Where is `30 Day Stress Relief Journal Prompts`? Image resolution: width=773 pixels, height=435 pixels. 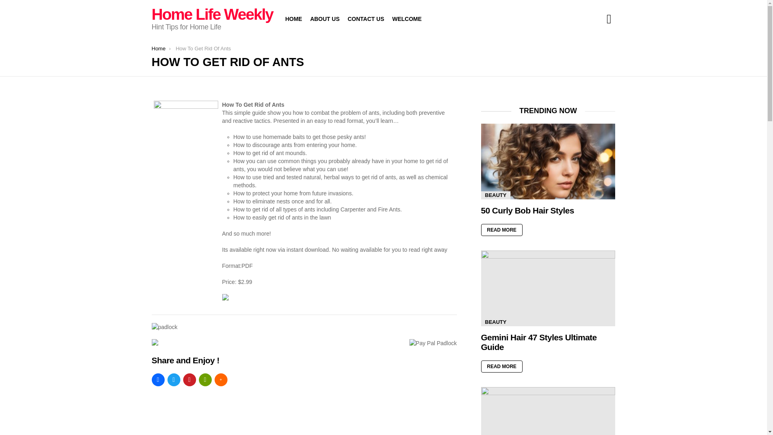 30 Day Stress Relief Journal Prompts is located at coordinates (548, 411).